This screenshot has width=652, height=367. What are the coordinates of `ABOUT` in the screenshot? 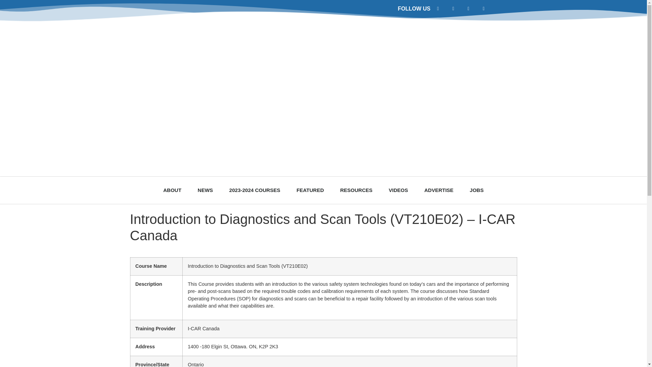 It's located at (172, 190).